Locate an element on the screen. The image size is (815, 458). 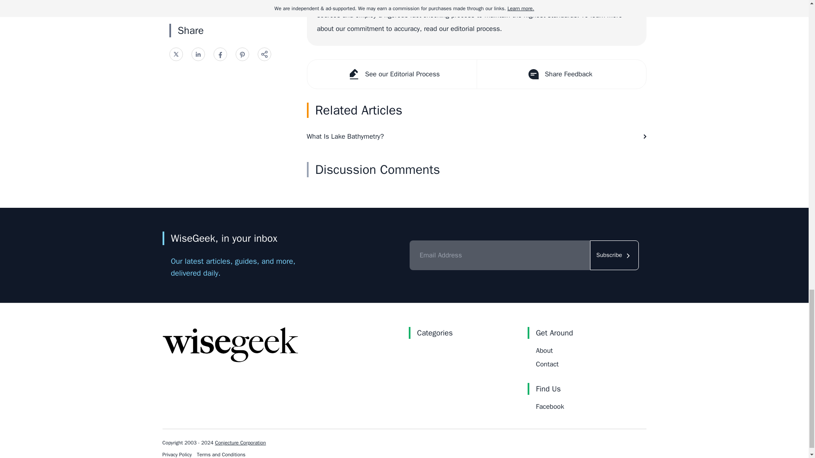
Conjecture Corporation is located at coordinates (240, 442).